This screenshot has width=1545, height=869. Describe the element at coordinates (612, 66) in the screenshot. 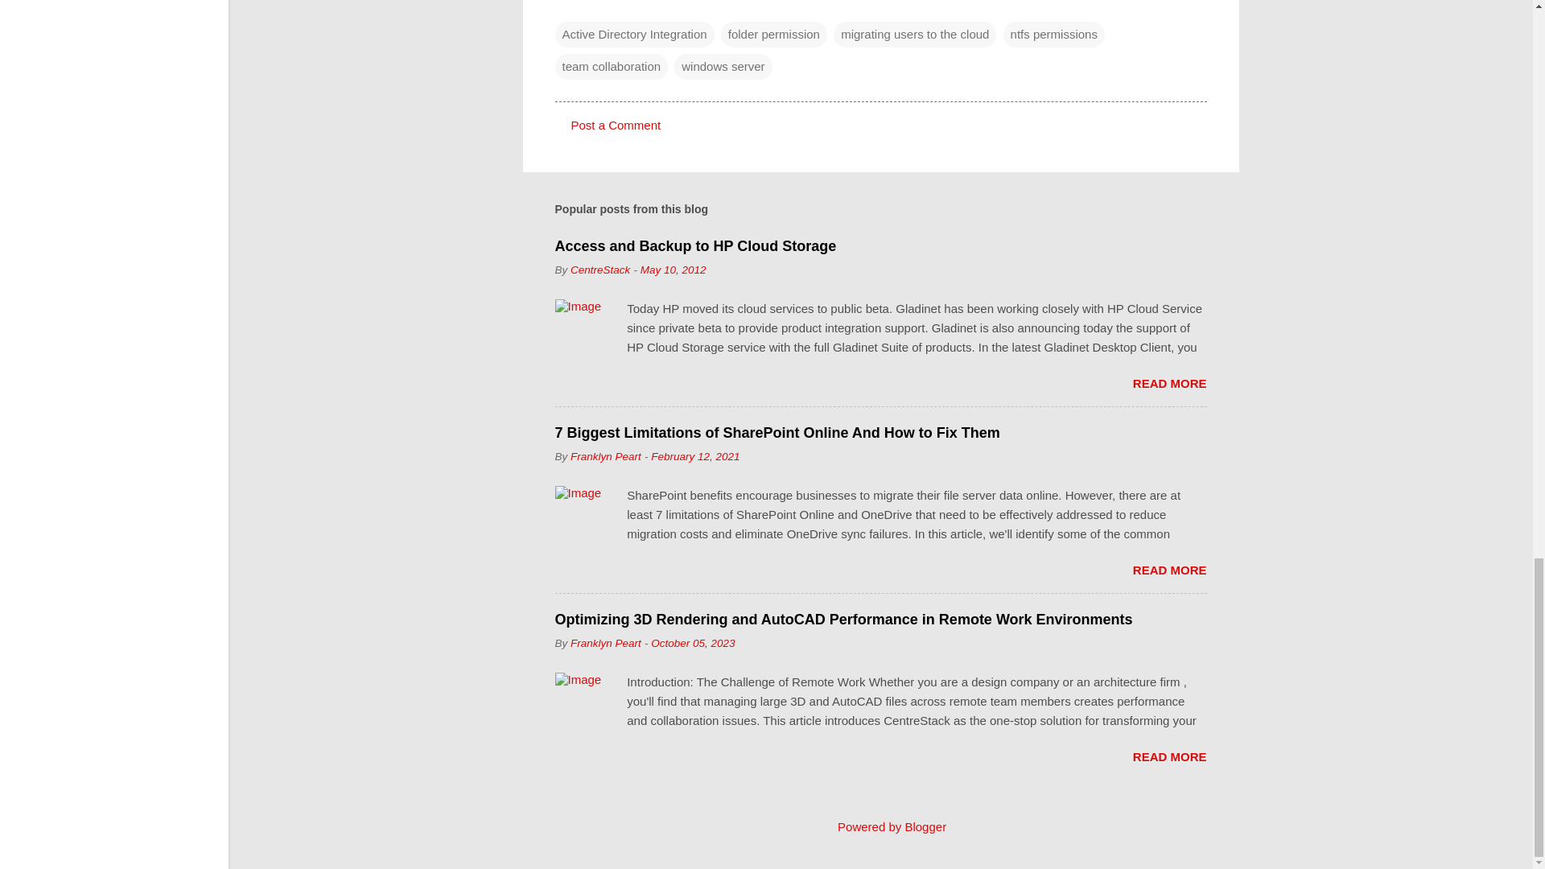

I see `team collaboration` at that location.